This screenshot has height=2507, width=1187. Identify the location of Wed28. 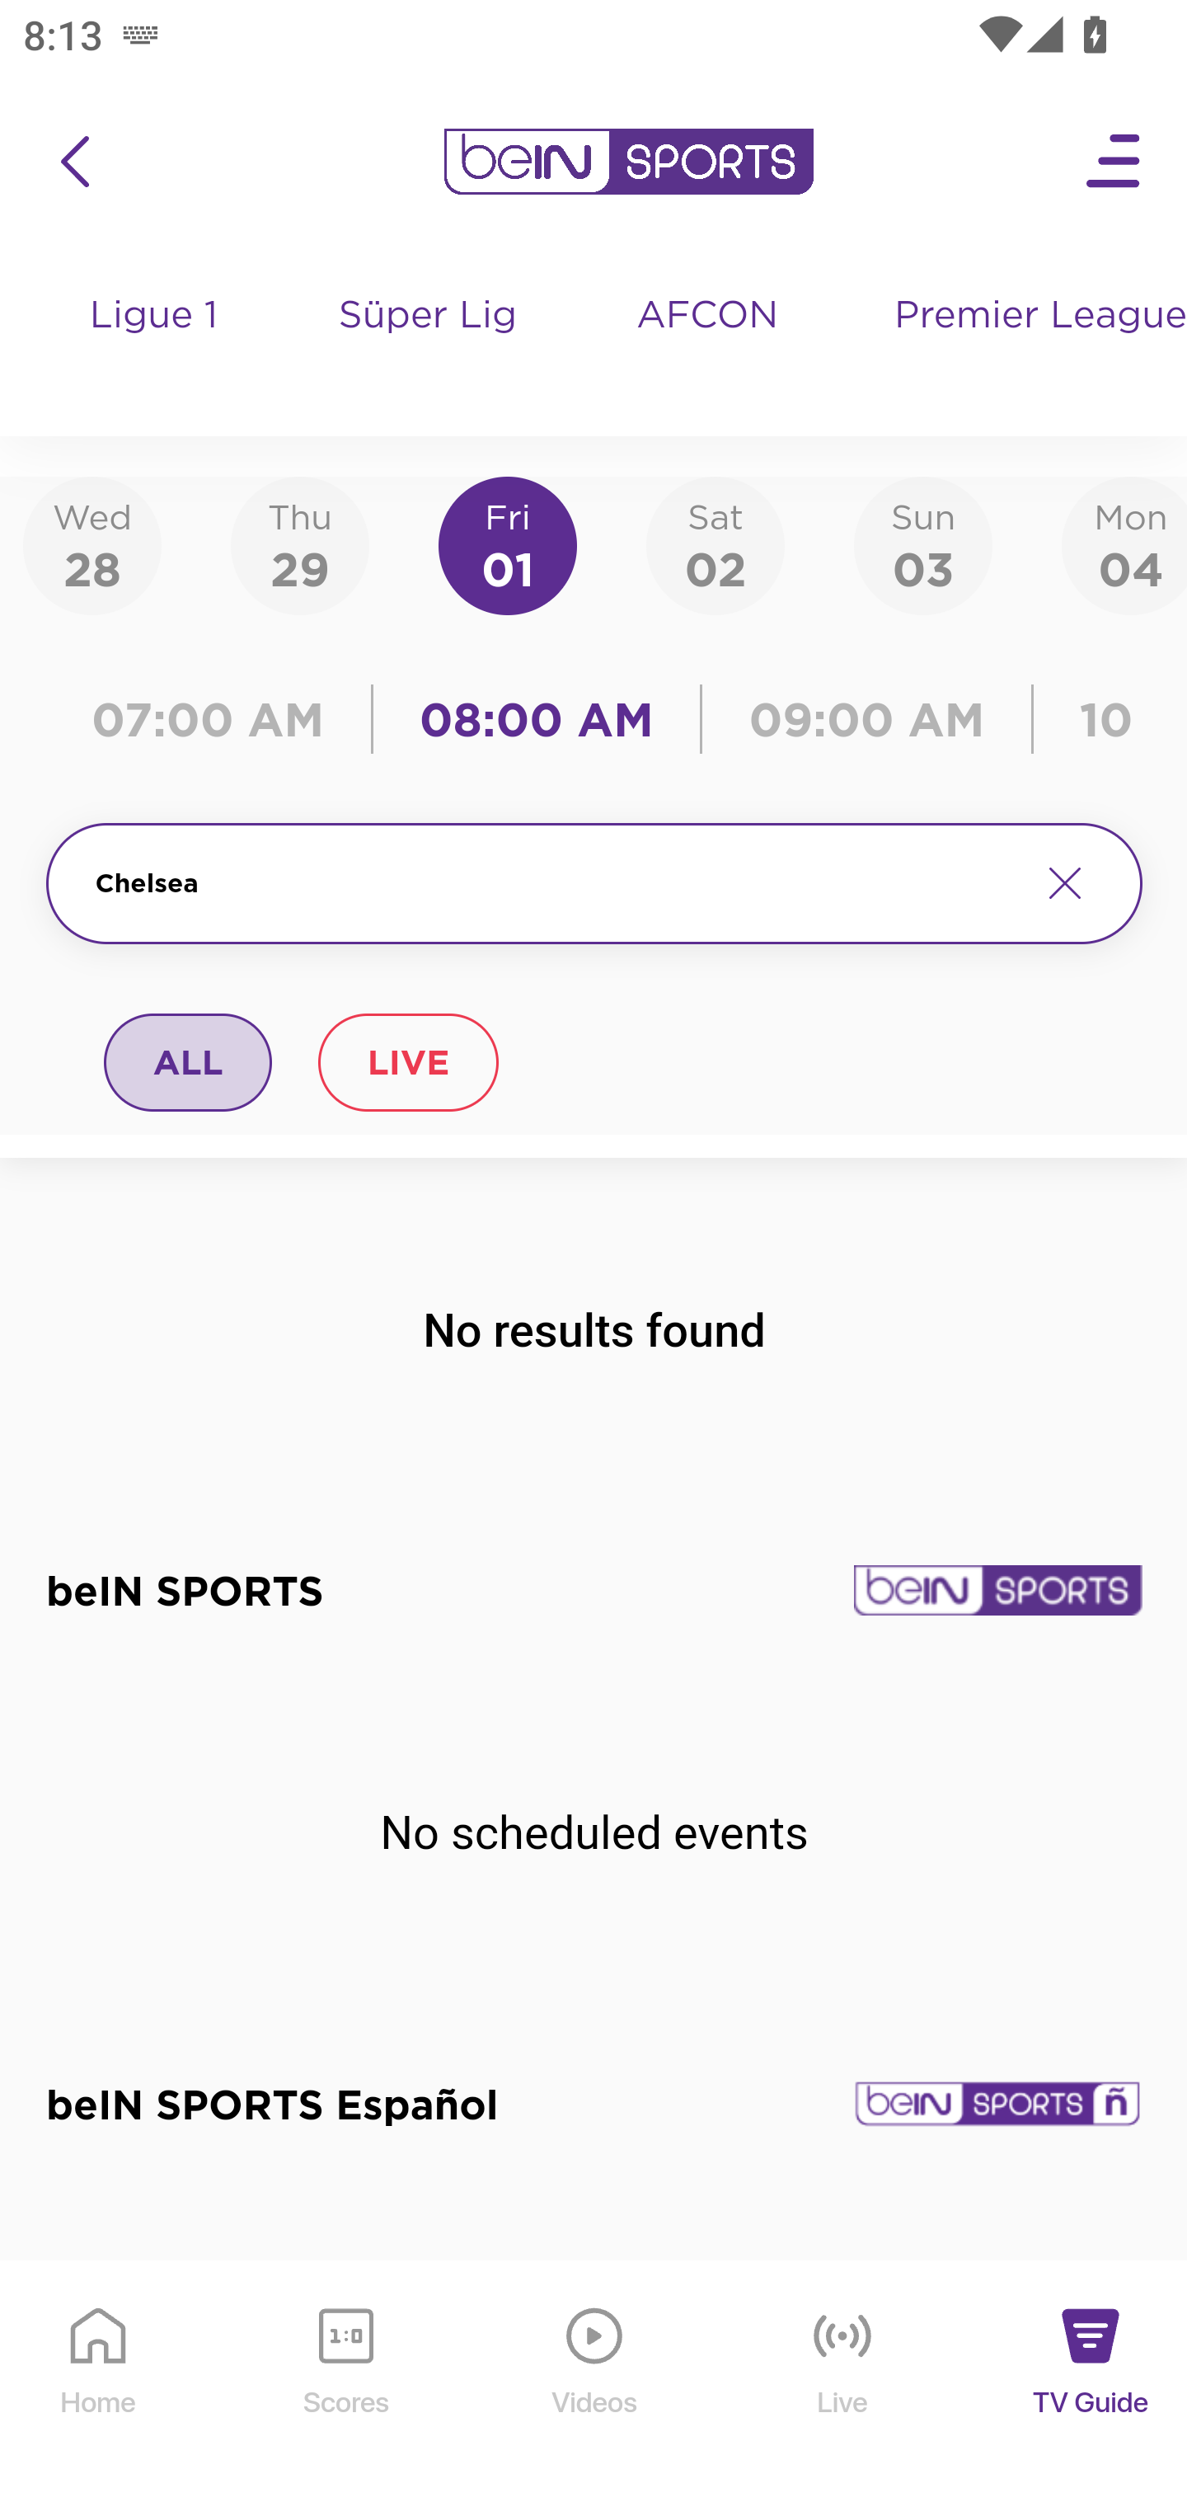
(92, 544).